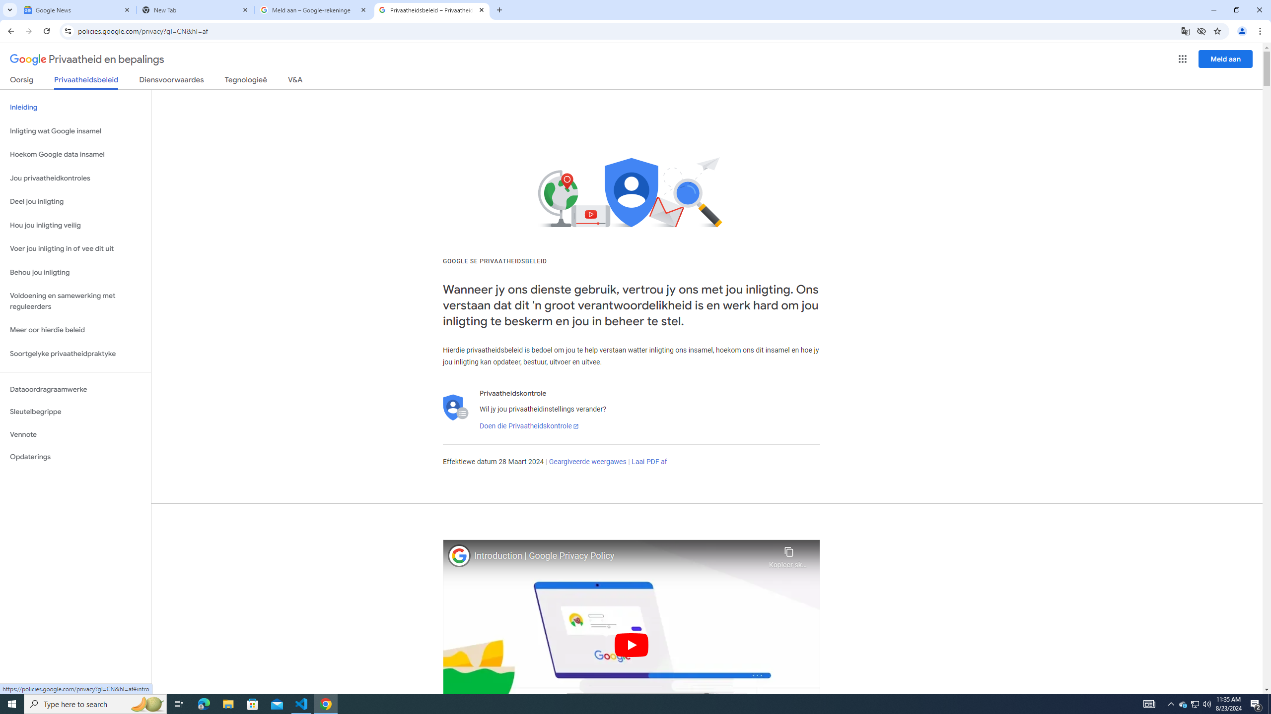 This screenshot has height=714, width=1271. I want to click on Deel jou inligting, so click(75, 201).